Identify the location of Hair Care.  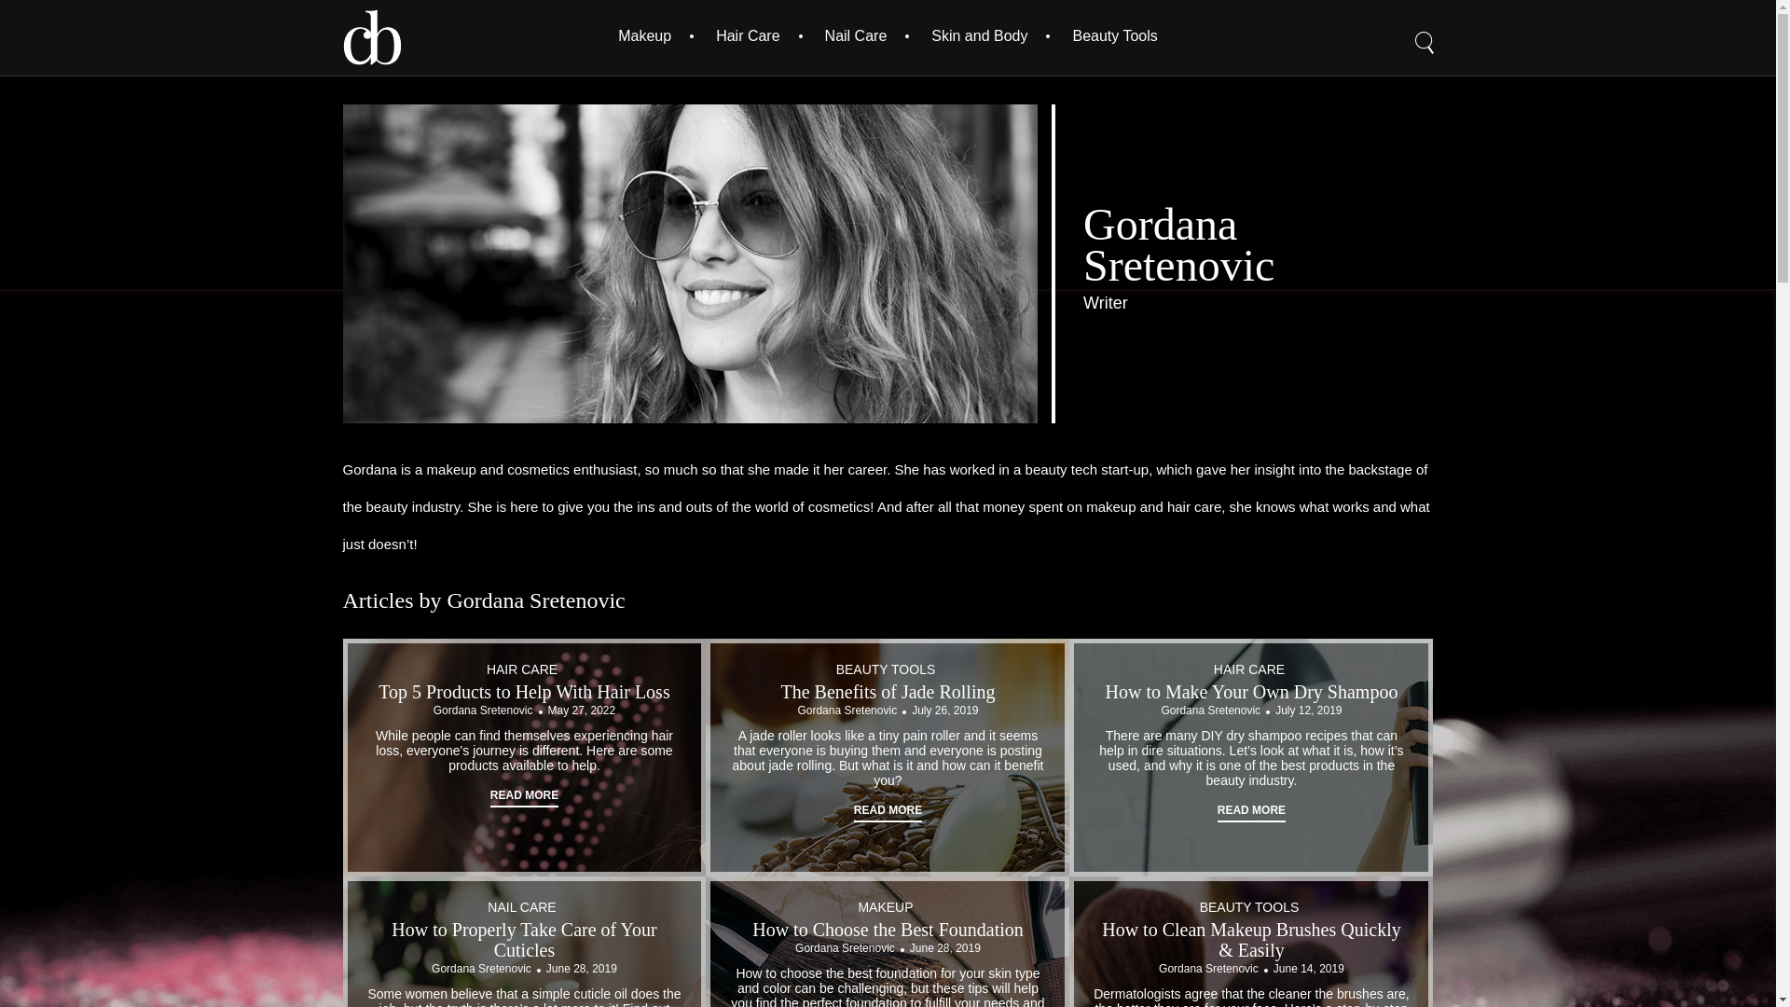
(748, 35).